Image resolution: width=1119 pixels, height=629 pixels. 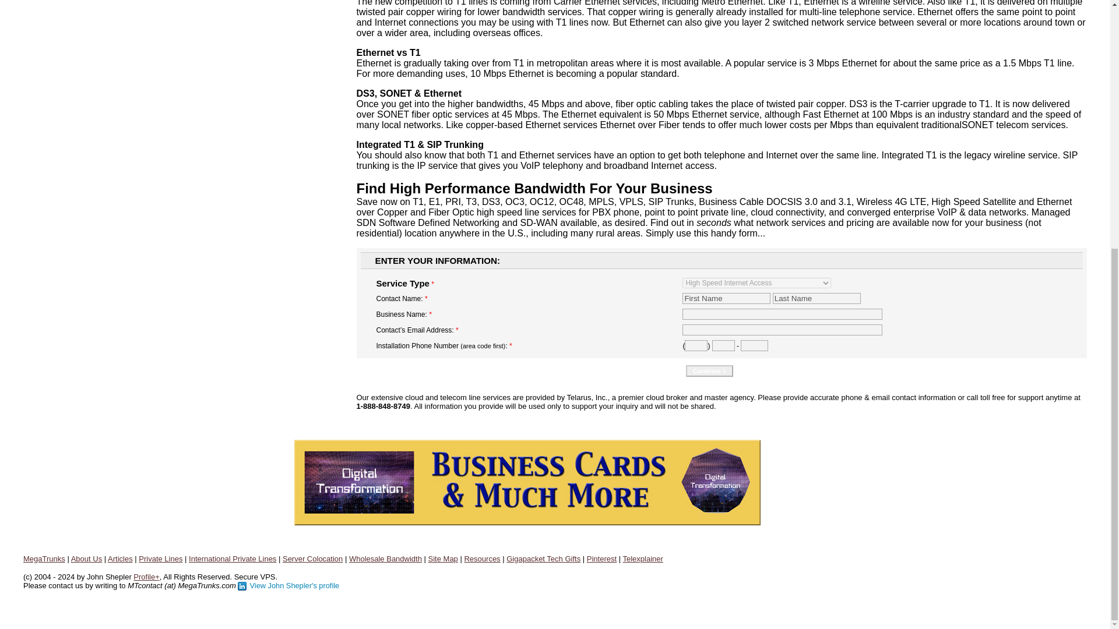 I want to click on MegaTrunks, so click(x=44, y=558).